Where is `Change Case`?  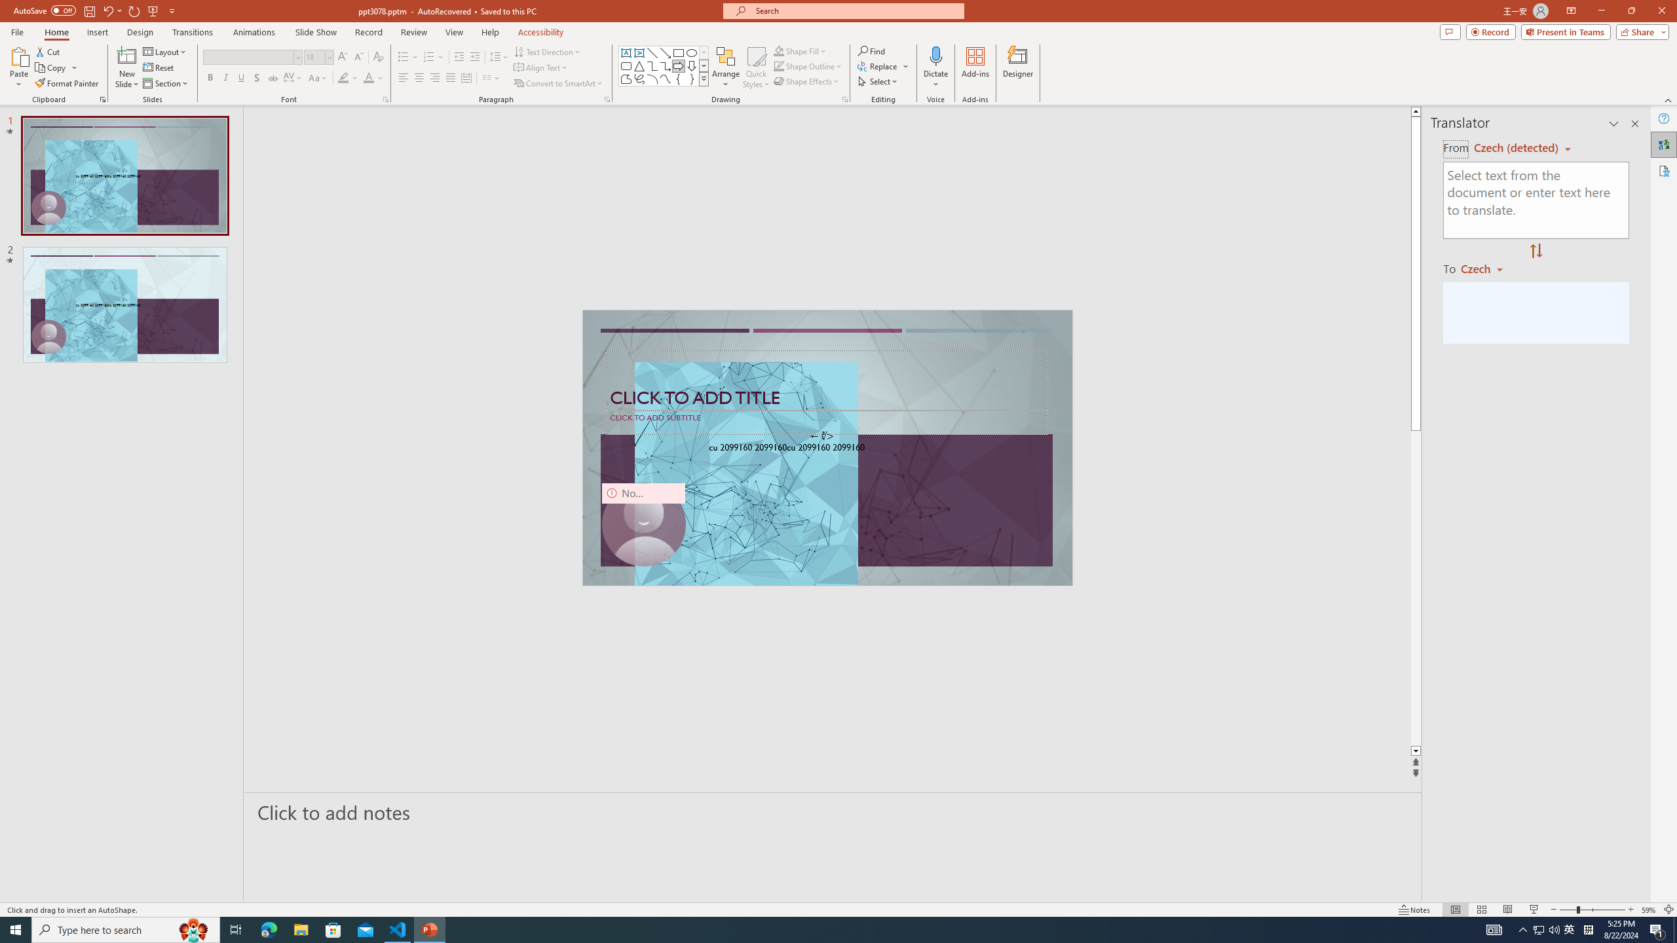
Change Case is located at coordinates (318, 79).